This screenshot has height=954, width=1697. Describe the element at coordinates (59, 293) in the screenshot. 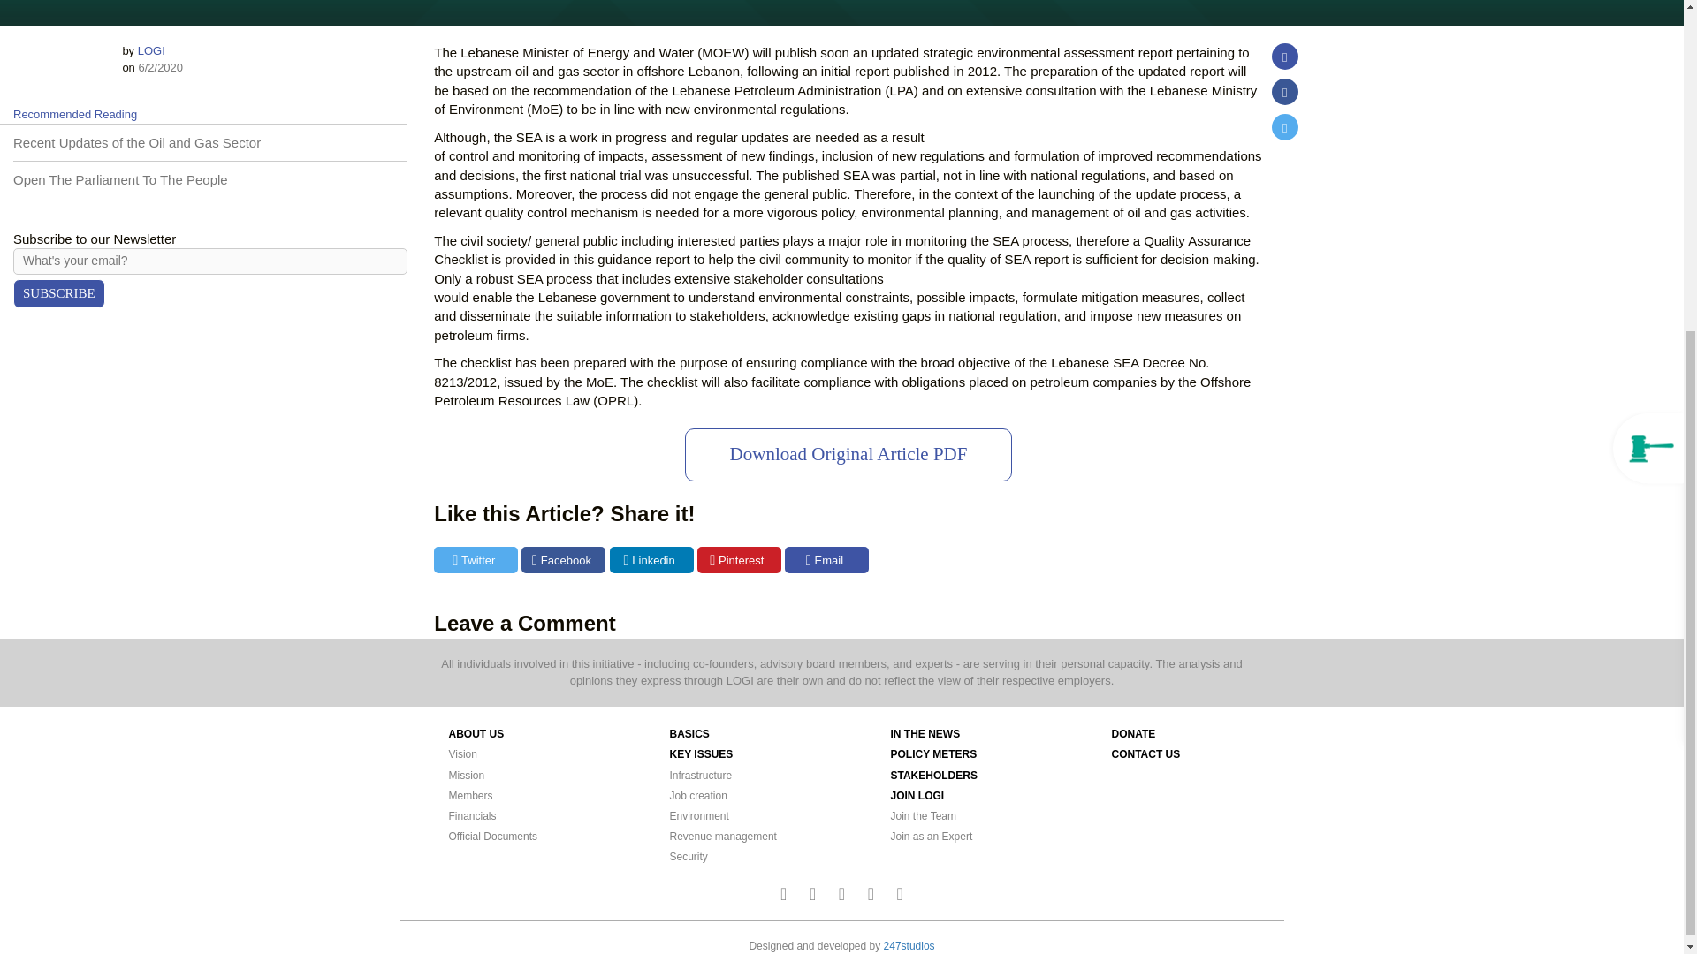

I see `SUBSCRIBE` at that location.